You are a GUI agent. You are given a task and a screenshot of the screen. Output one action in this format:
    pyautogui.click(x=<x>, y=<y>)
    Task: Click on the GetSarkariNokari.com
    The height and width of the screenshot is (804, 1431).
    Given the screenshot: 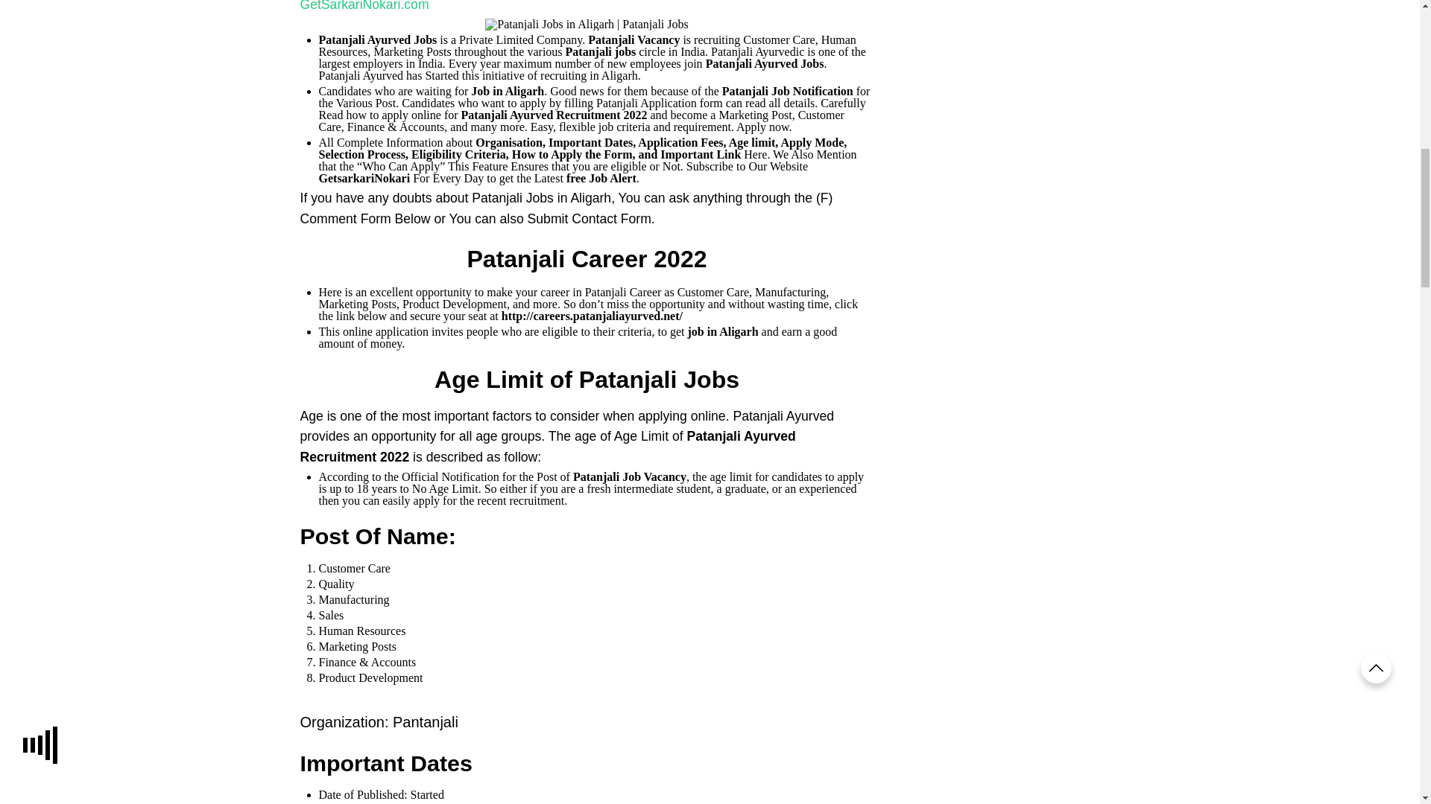 What is the action you would take?
    pyautogui.click(x=364, y=6)
    